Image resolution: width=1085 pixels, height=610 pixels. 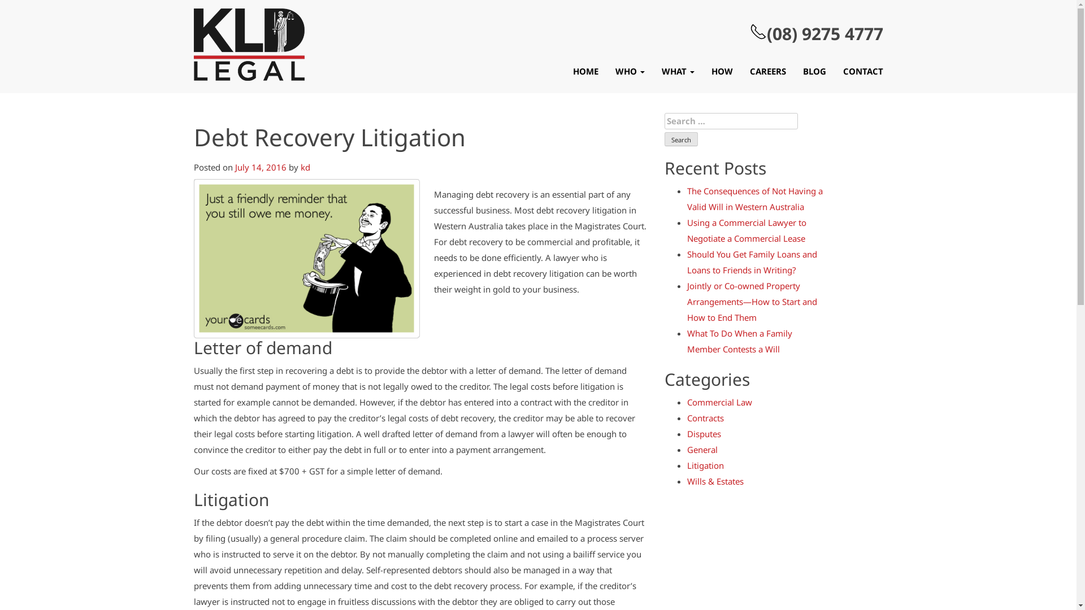 What do you see at coordinates (815, 71) in the screenshot?
I see `BLOG` at bounding box center [815, 71].